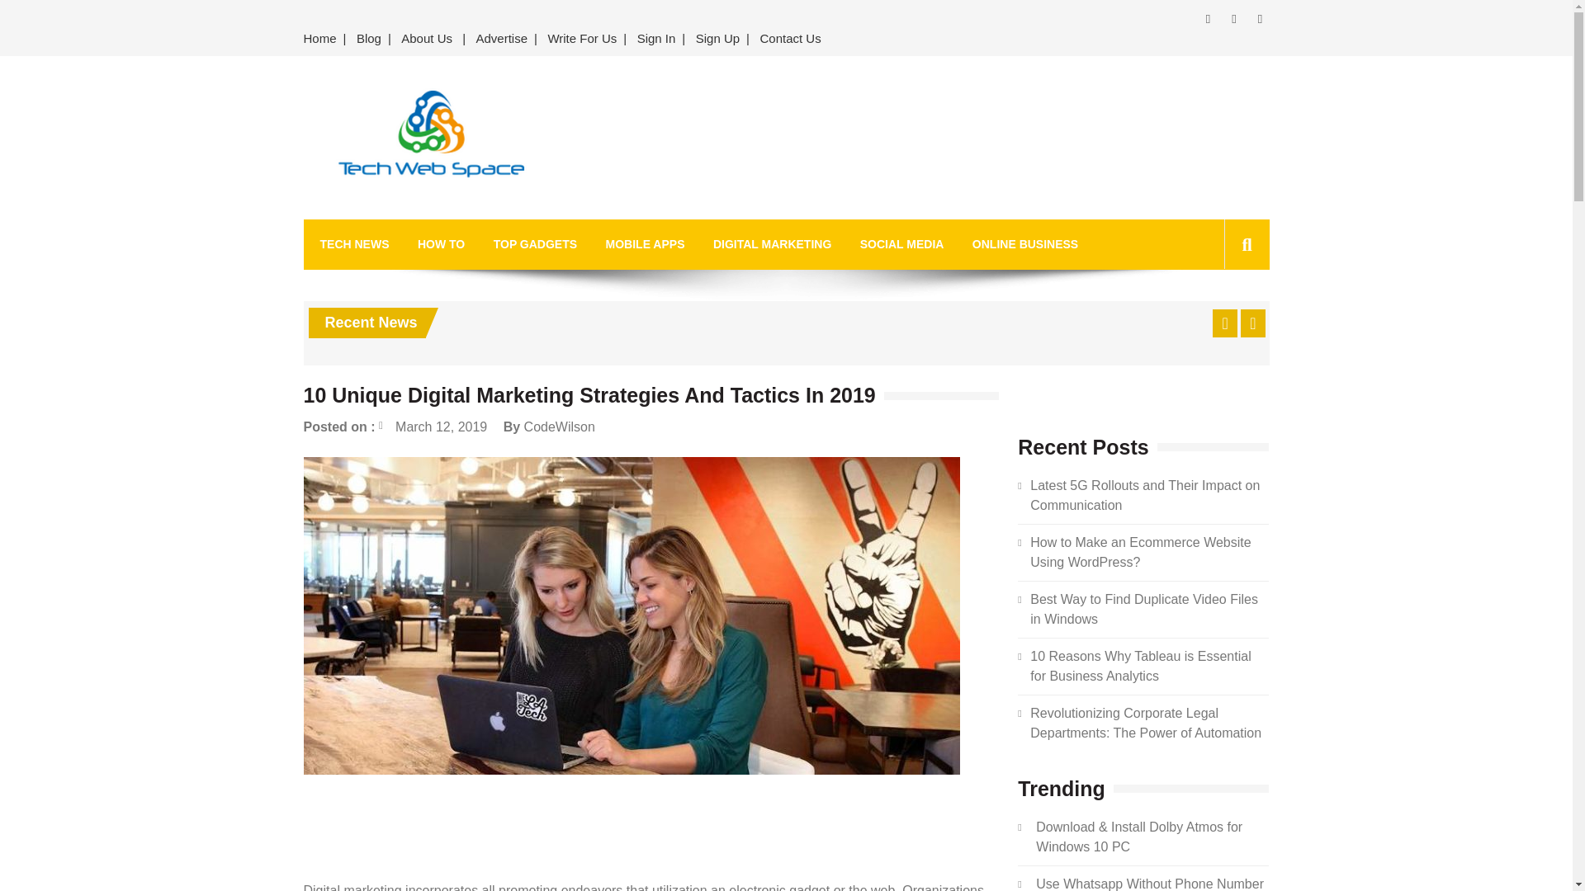 This screenshot has height=891, width=1585. I want to click on Contact Us, so click(790, 39).